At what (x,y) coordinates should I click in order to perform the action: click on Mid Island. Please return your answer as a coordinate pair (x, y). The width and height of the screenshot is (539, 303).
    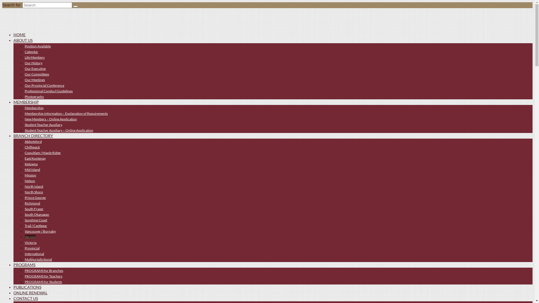
    Looking at the image, I should click on (33, 169).